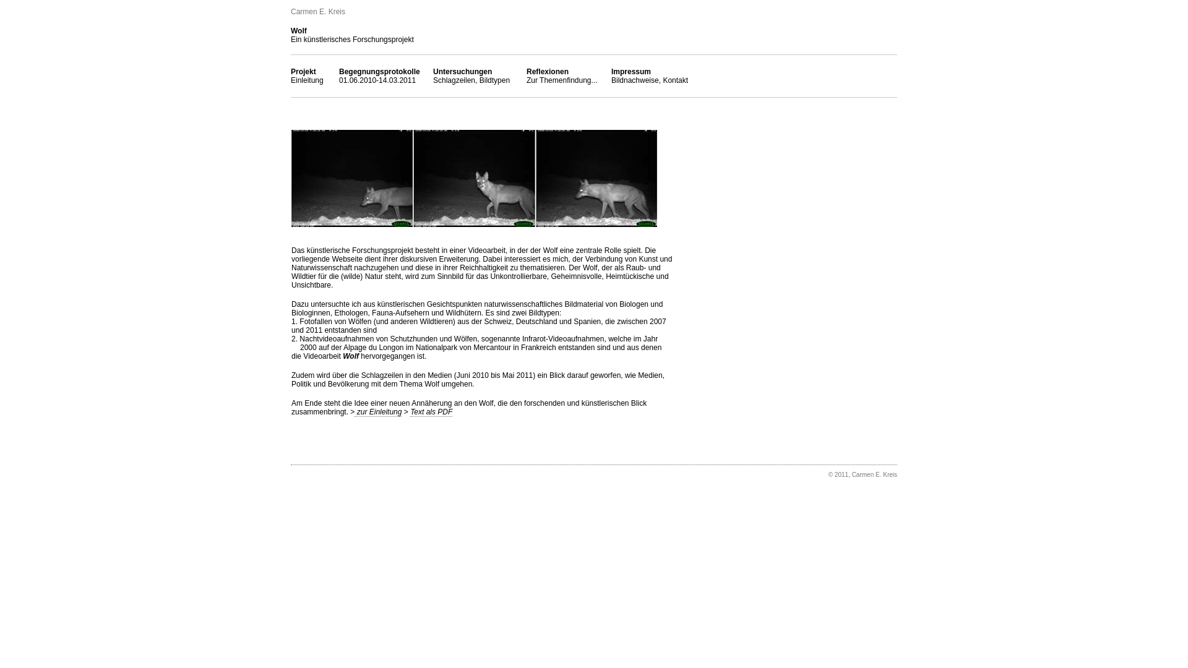 Image resolution: width=1188 pixels, height=668 pixels. Describe the element at coordinates (351, 356) in the screenshot. I see `Wolf` at that location.